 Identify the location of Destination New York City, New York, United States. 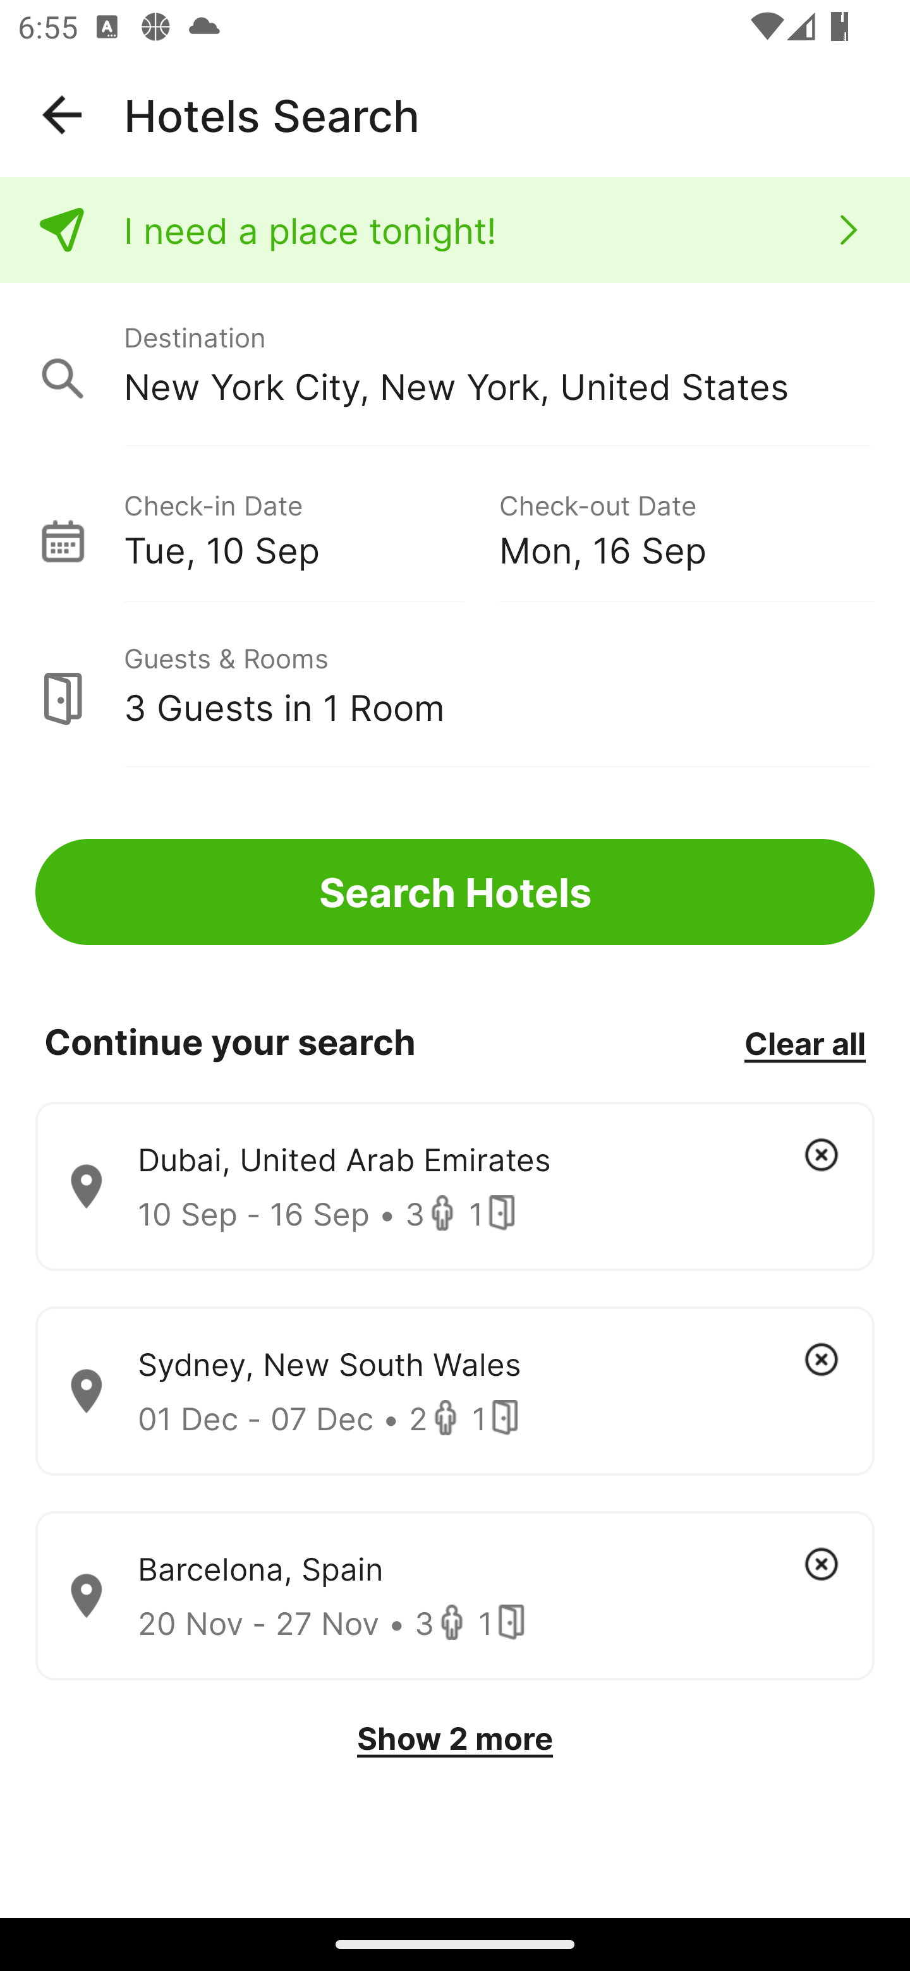
(455, 365).